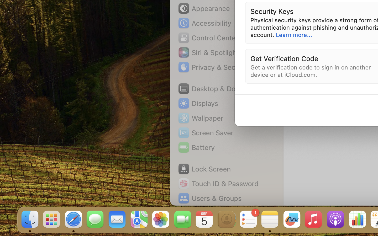 This screenshot has height=236, width=378. What do you see at coordinates (196, 147) in the screenshot?
I see `Battery` at bounding box center [196, 147].